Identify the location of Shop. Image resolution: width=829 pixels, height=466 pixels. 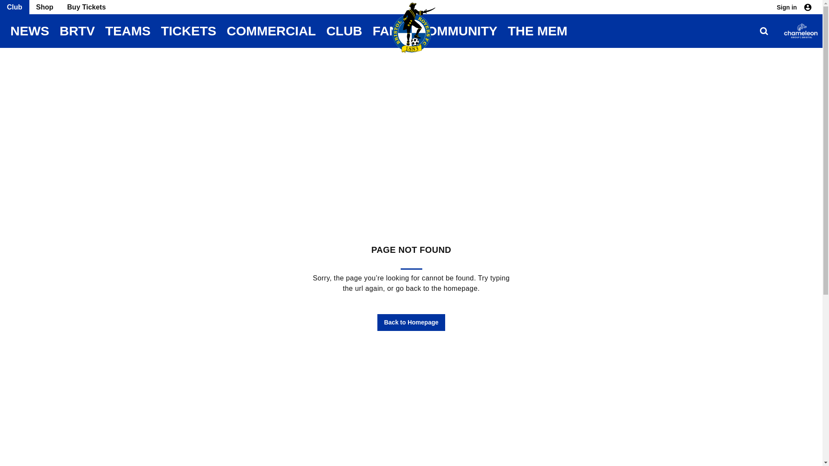
(45, 7).